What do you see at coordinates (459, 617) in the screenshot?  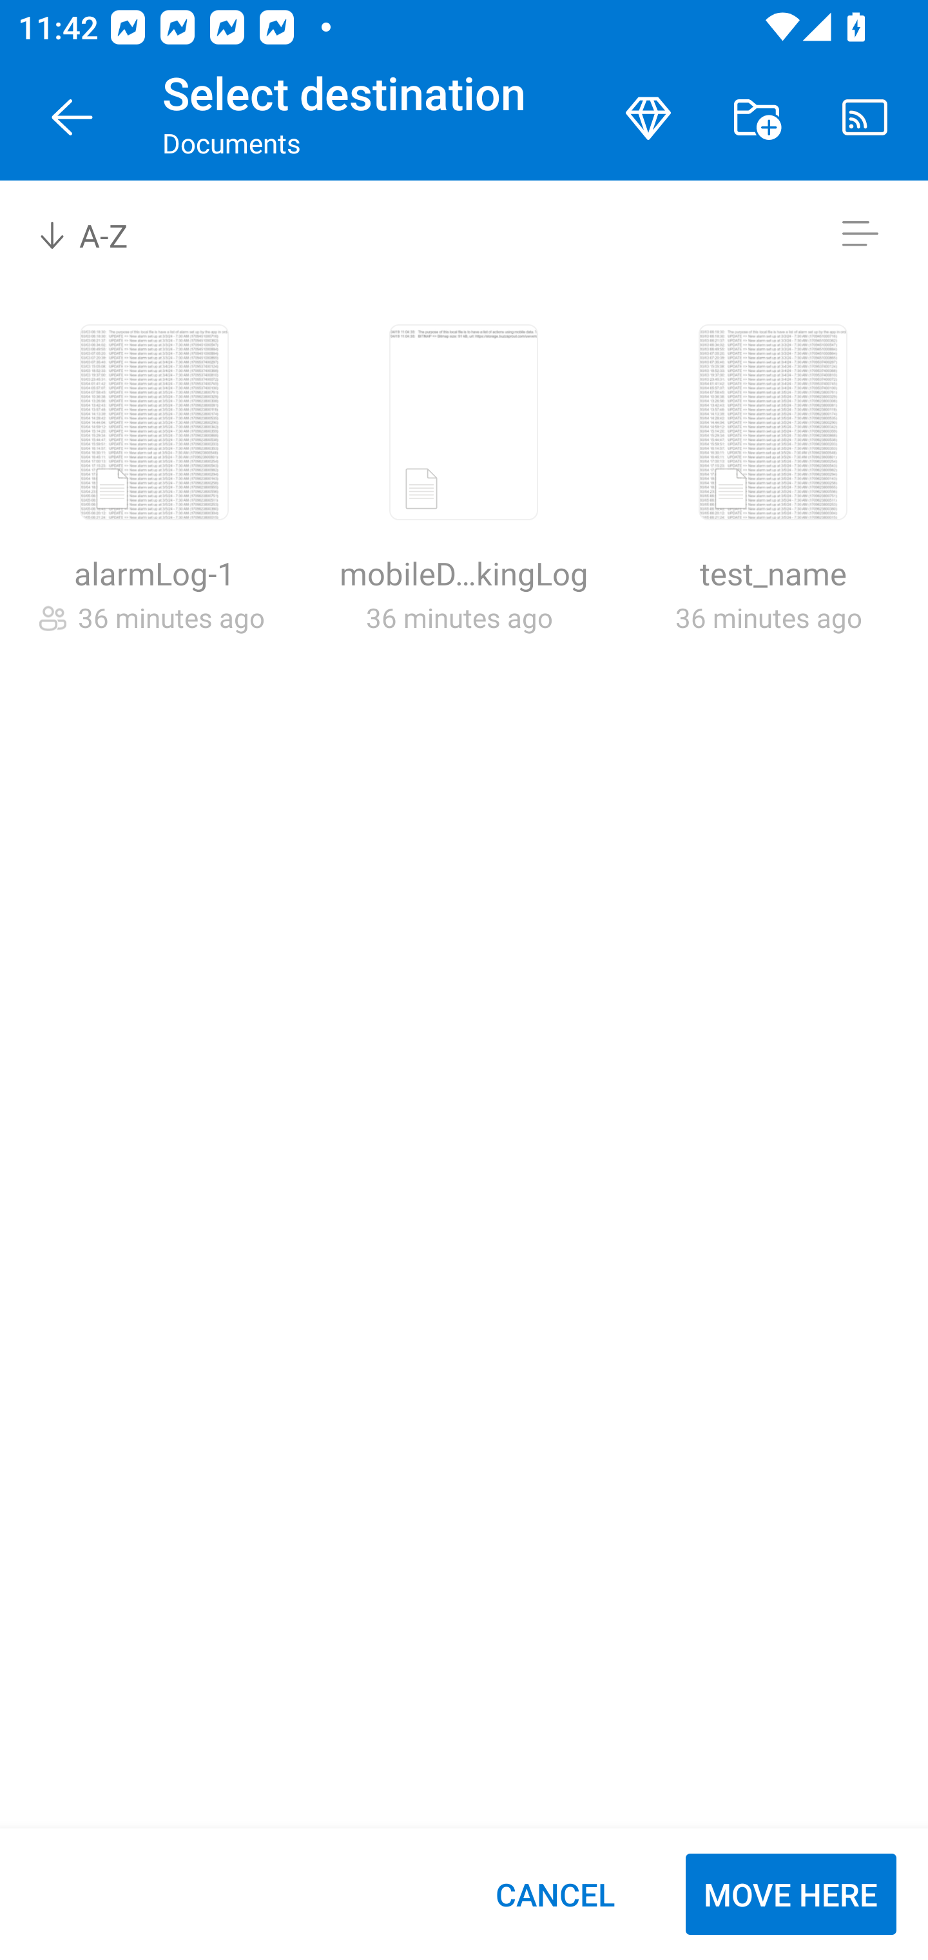 I see `36 minutes ago` at bounding box center [459, 617].